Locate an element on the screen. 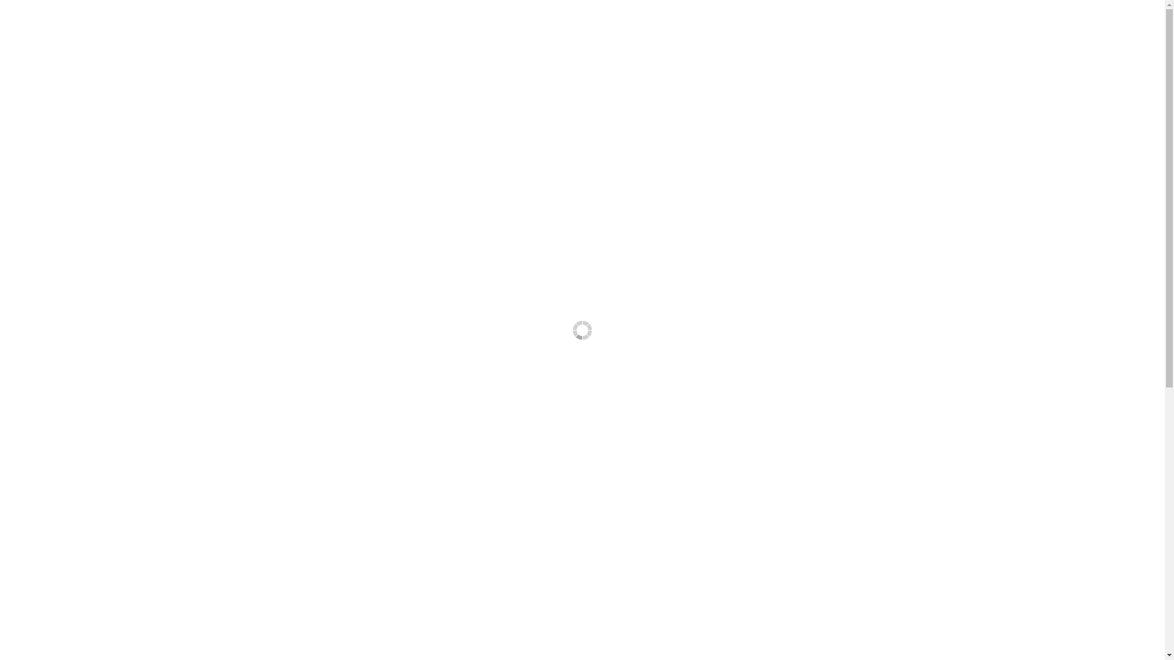 The height and width of the screenshot is (660, 1174). Homepage is located at coordinates (397, 83).